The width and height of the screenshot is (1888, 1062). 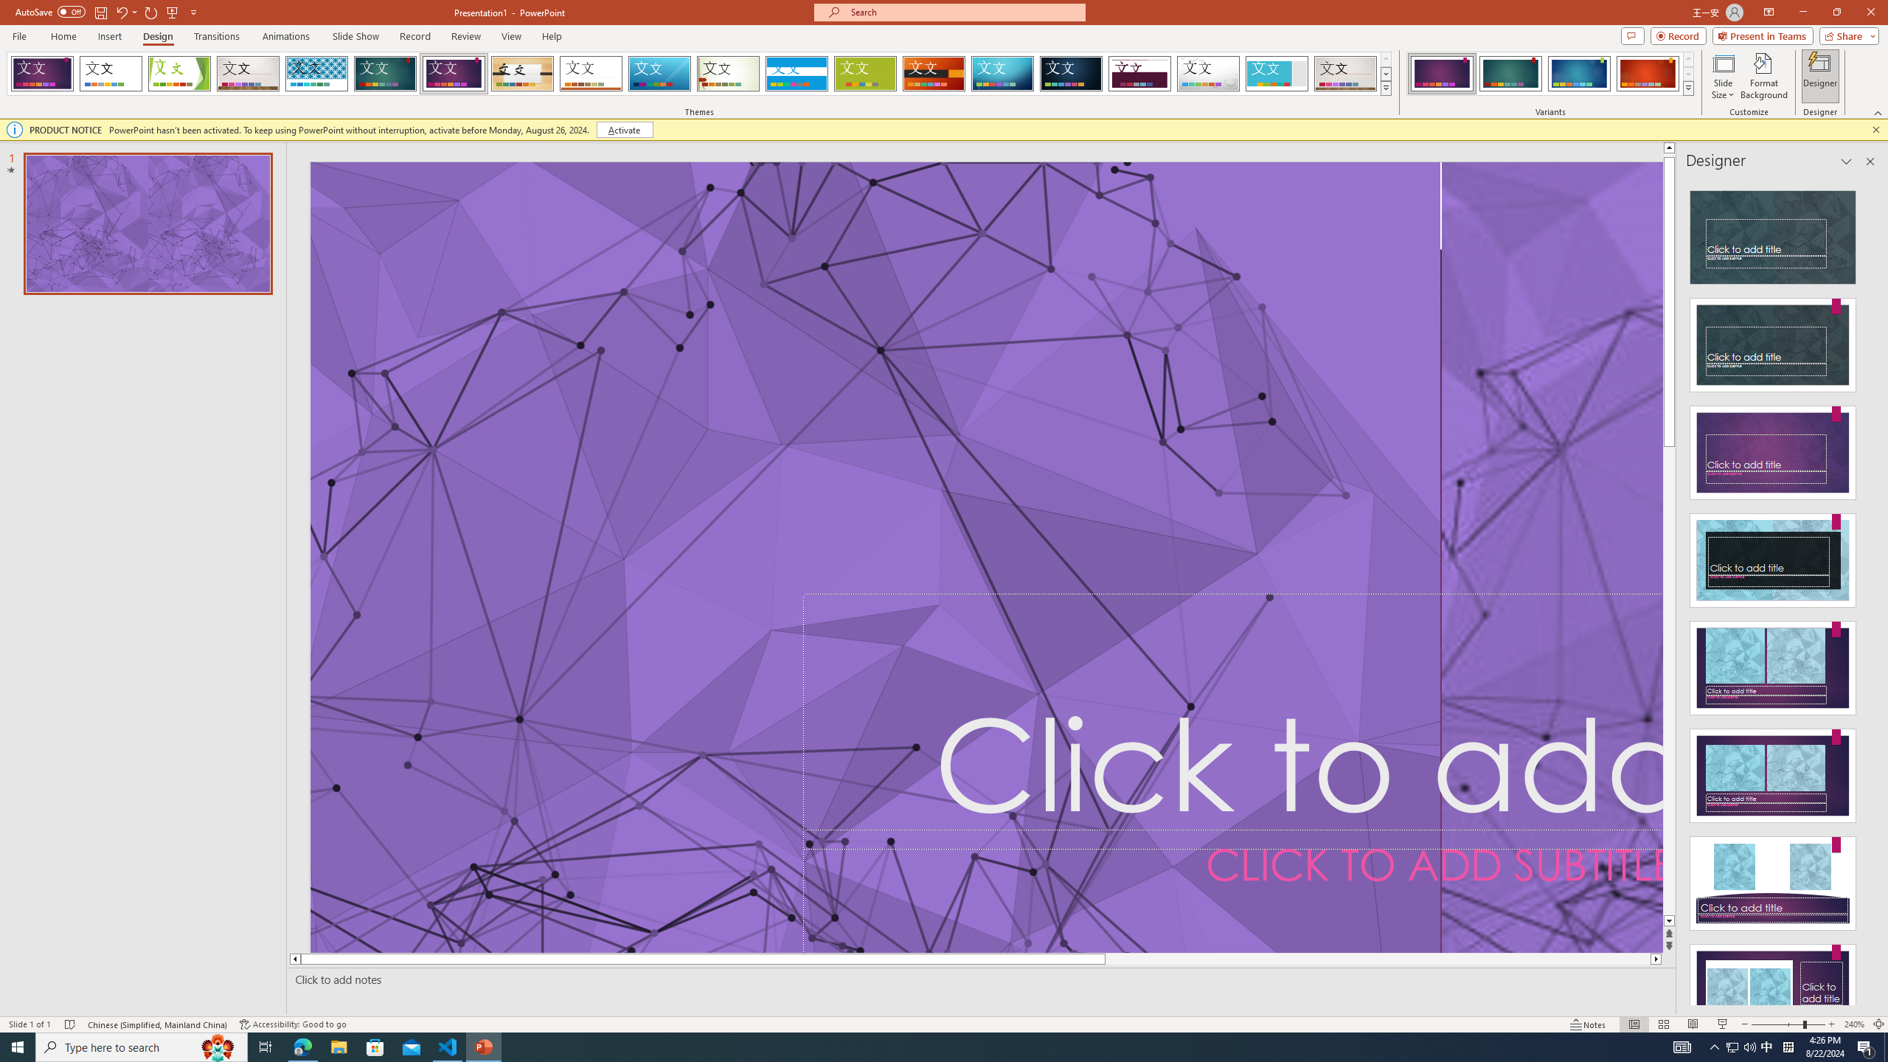 I want to click on Circuit, so click(x=1002, y=74).